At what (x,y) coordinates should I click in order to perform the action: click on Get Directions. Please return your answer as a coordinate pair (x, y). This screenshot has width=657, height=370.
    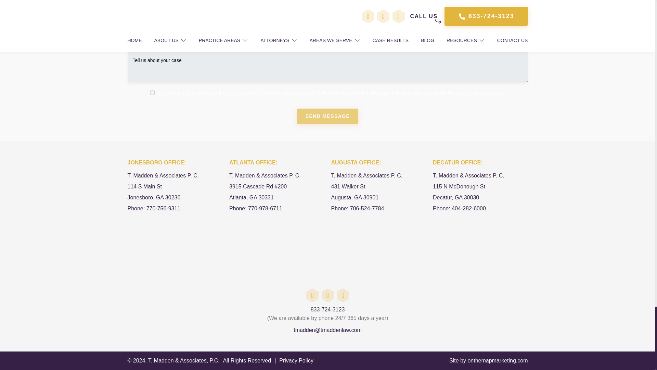
    Looking at the image, I should click on (175, 190).